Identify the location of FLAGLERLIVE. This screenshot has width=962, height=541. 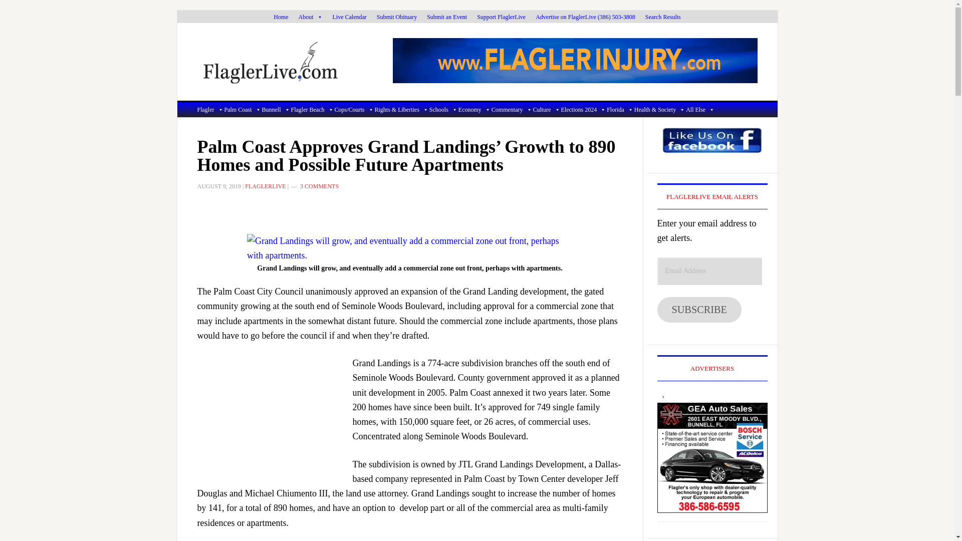
(288, 61).